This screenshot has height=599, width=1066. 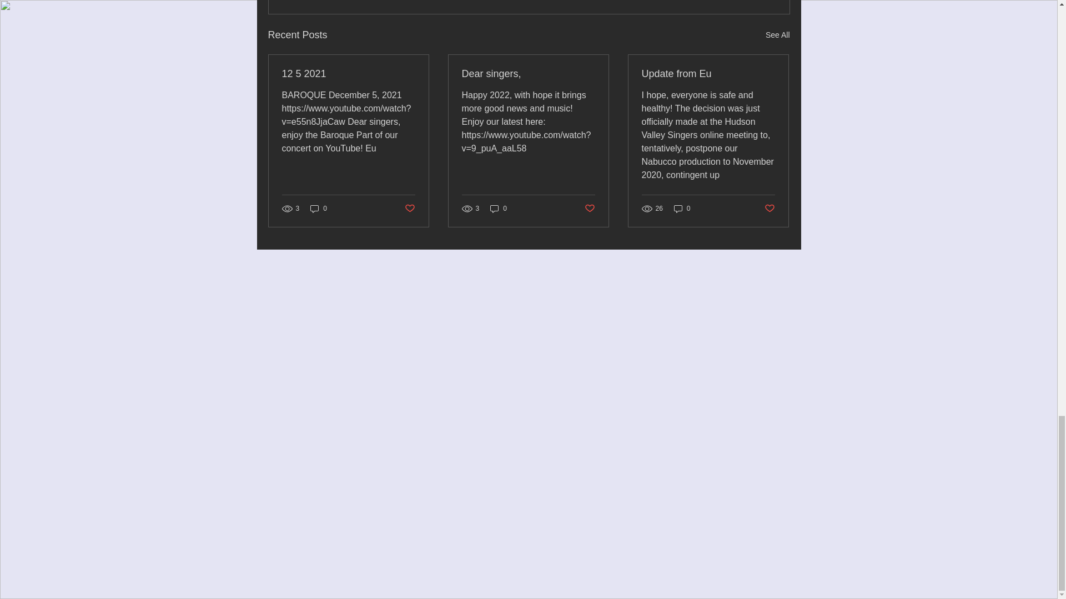 I want to click on See All, so click(x=777, y=34).